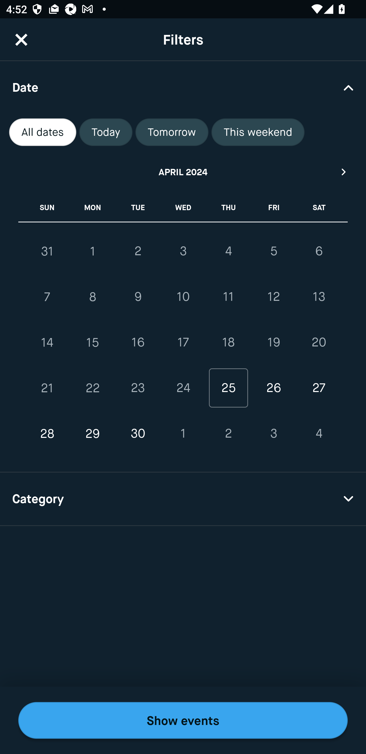  What do you see at coordinates (183, 251) in the screenshot?
I see `3` at bounding box center [183, 251].